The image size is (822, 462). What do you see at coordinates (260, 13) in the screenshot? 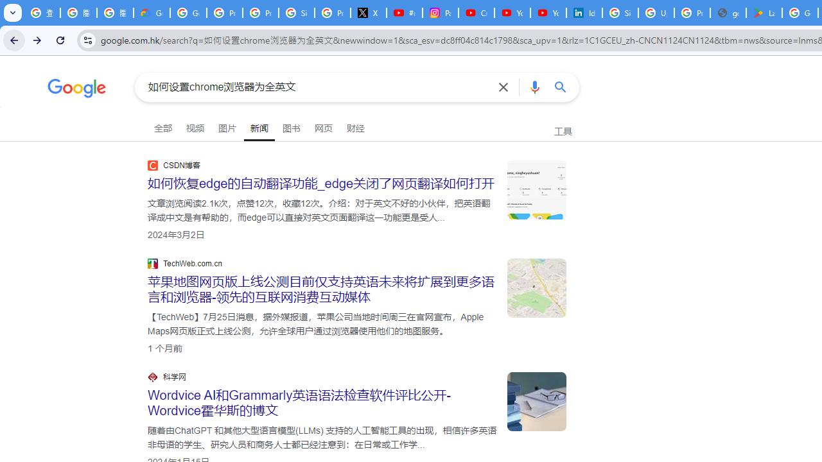
I see `Privacy Help Center - Policies Help` at bounding box center [260, 13].